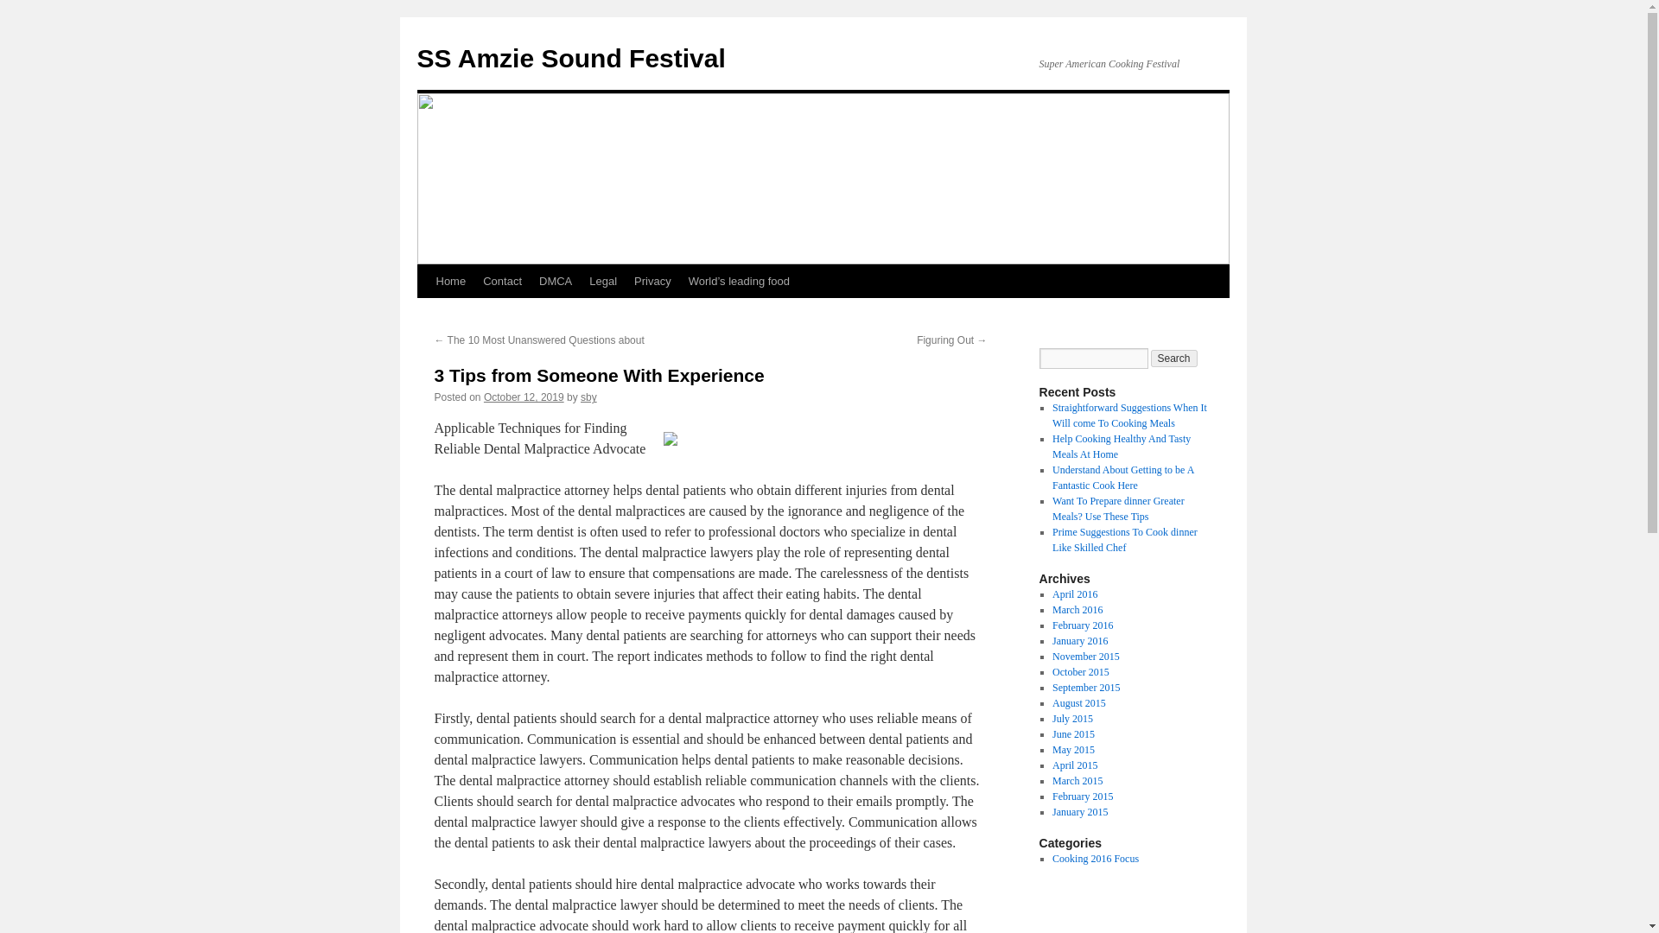 The width and height of the screenshot is (1659, 933). I want to click on Contact, so click(503, 281).